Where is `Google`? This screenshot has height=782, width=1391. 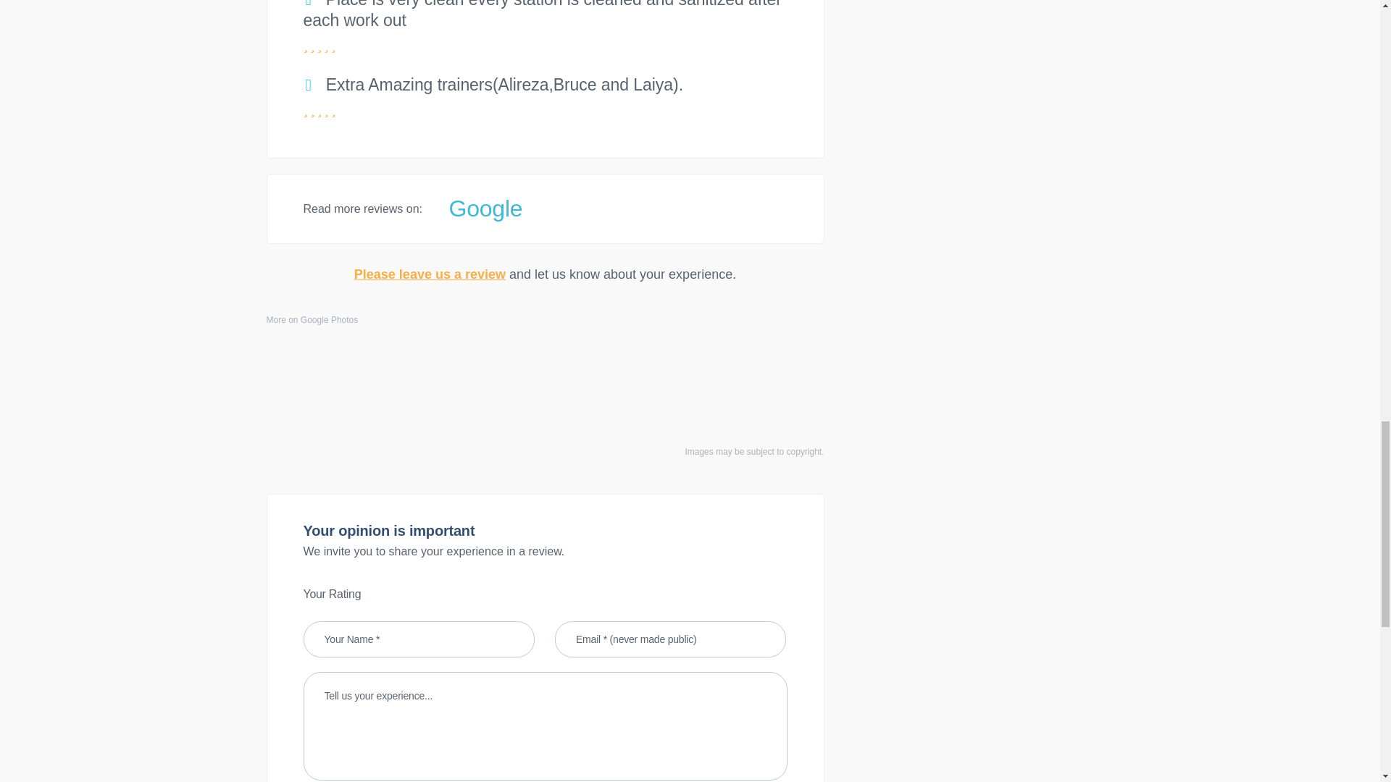 Google is located at coordinates (485, 209).